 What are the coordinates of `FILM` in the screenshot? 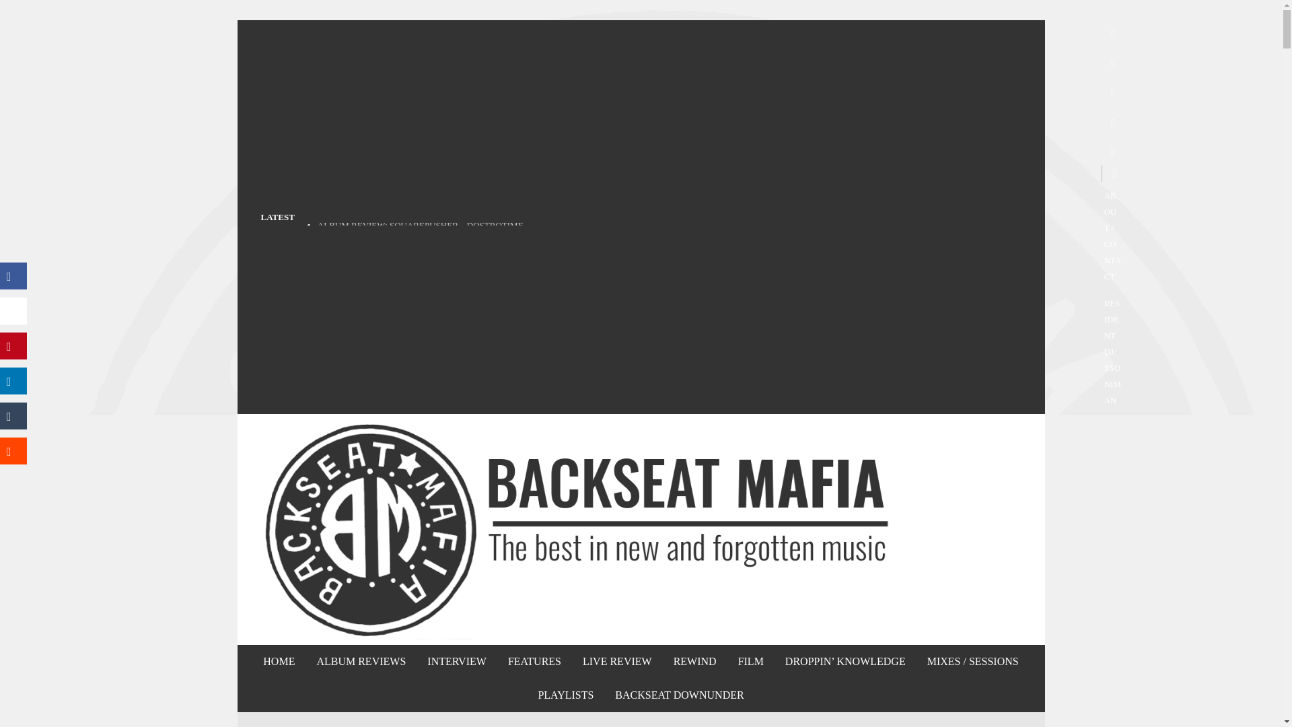 It's located at (750, 661).